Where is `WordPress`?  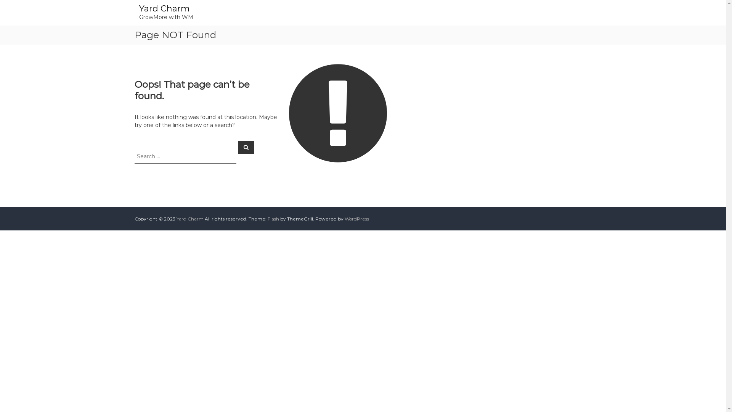 WordPress is located at coordinates (357, 219).